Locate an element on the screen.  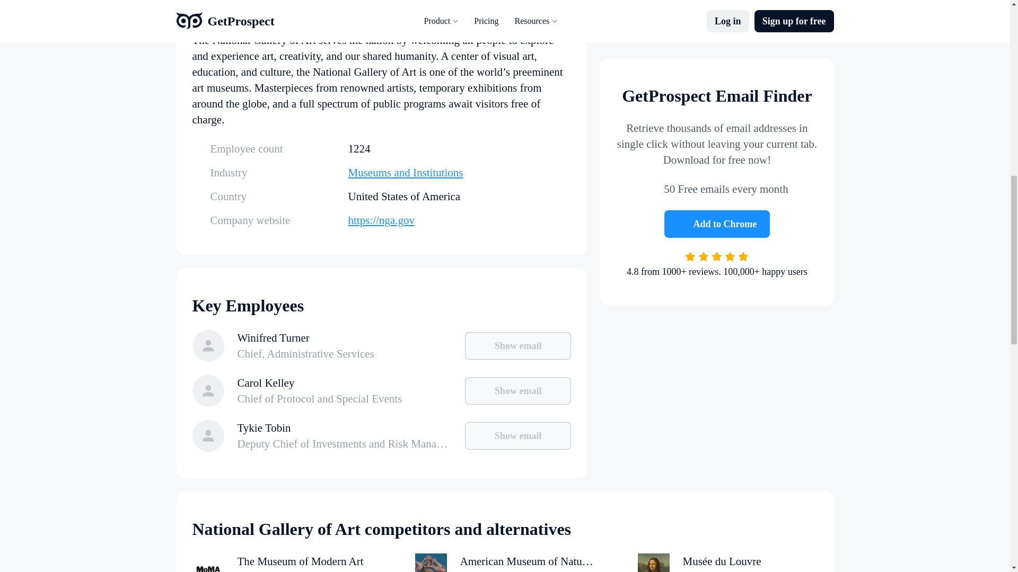
Show email is located at coordinates (518, 346).